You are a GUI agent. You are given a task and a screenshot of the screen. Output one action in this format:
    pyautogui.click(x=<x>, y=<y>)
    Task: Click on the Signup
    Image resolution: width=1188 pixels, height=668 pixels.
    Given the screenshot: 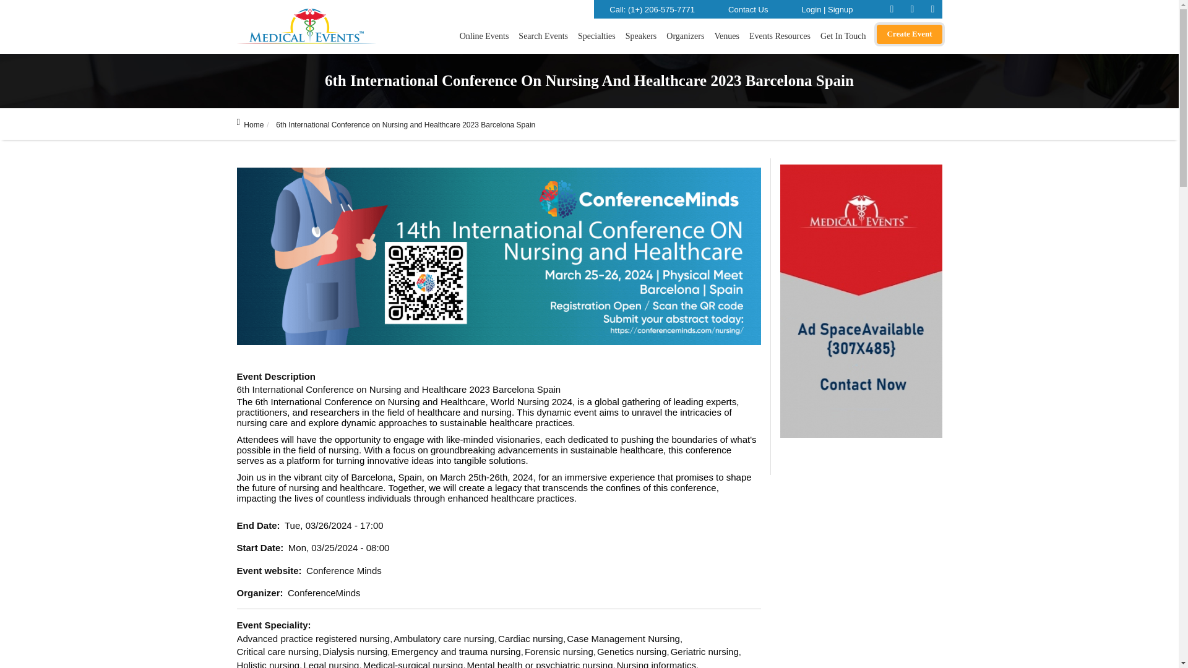 What is the action you would take?
    pyautogui.click(x=839, y=9)
    